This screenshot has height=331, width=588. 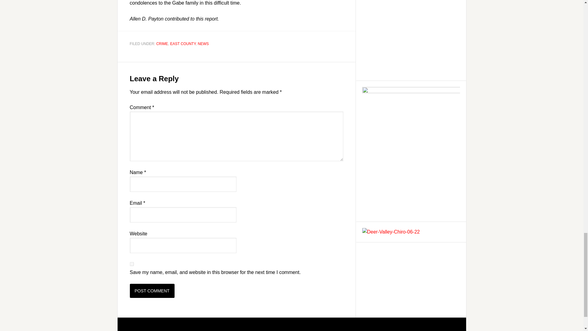 What do you see at coordinates (183, 44) in the screenshot?
I see `EAST COUNTY` at bounding box center [183, 44].